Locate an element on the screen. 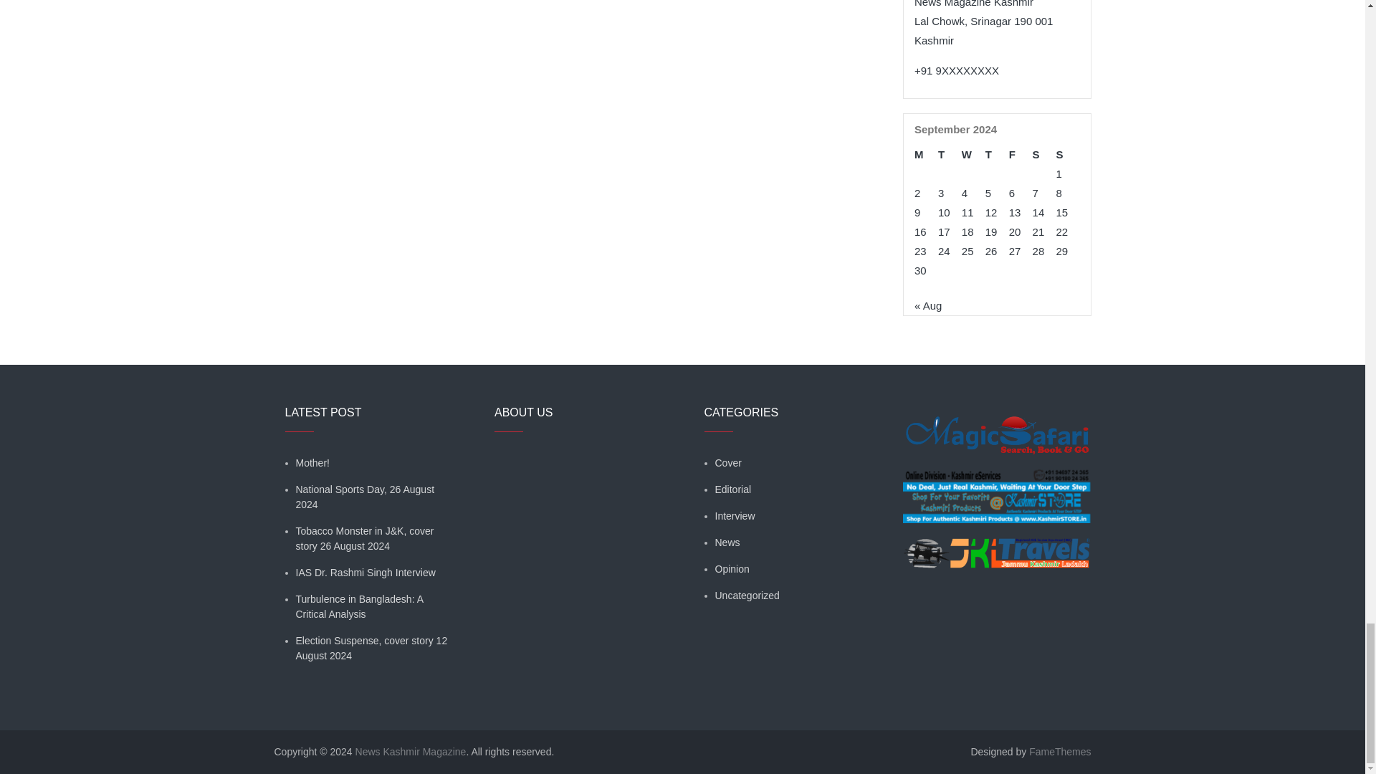 This screenshot has height=774, width=1376. Thursday is located at coordinates (996, 153).